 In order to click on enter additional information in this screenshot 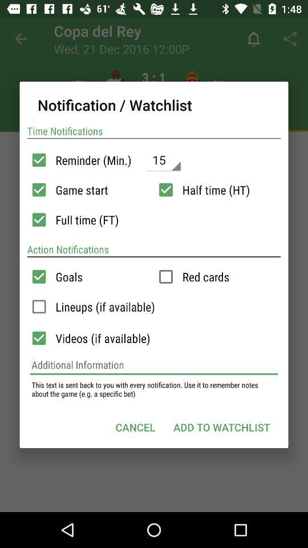, I will do `click(154, 365)`.